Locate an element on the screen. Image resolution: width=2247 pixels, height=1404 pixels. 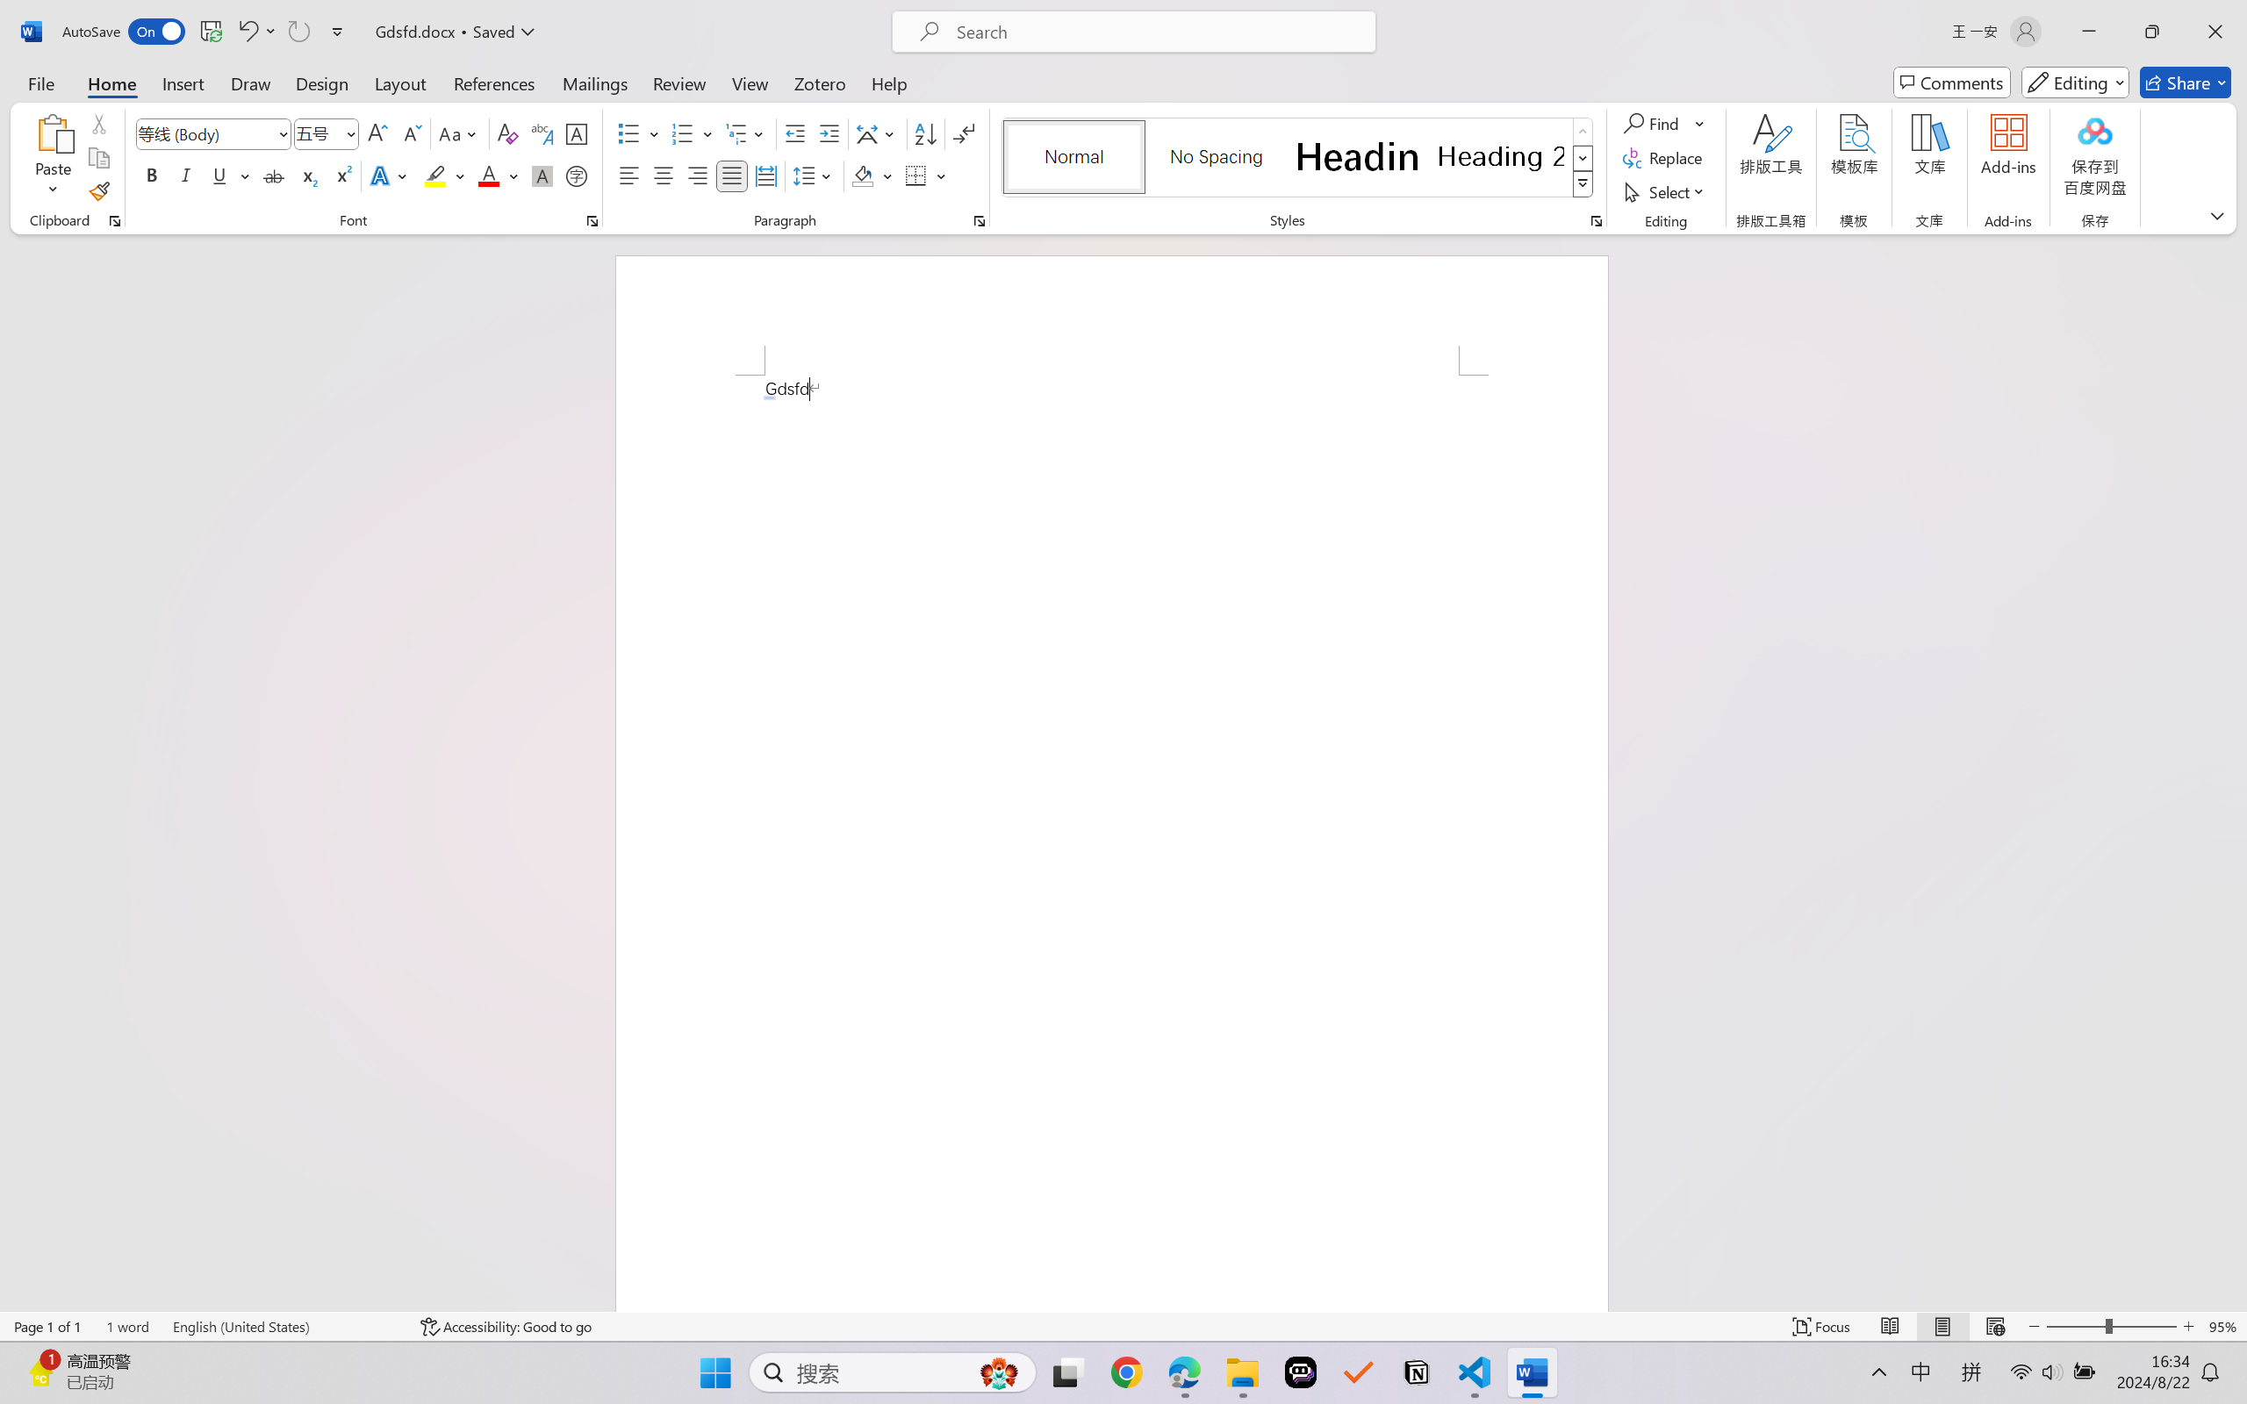
Microsoft search is located at coordinates (1157, 32).